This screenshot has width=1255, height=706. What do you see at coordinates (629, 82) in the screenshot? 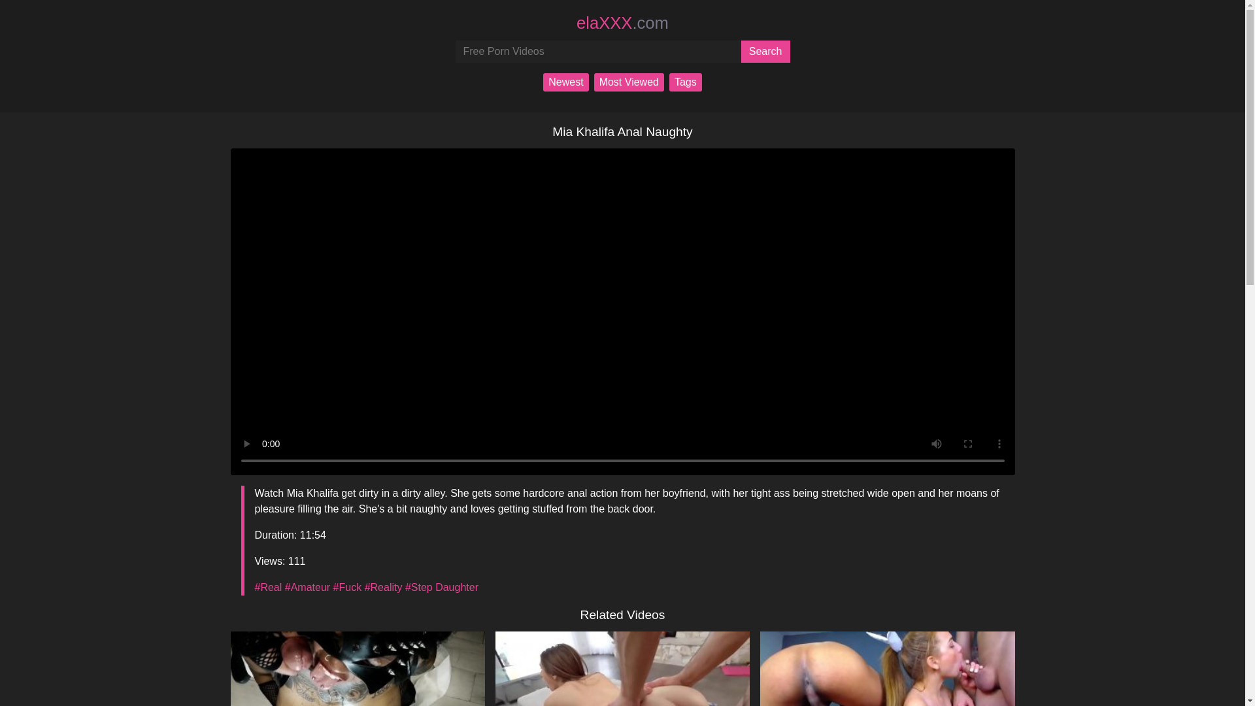
I see `Amateur` at bounding box center [629, 82].